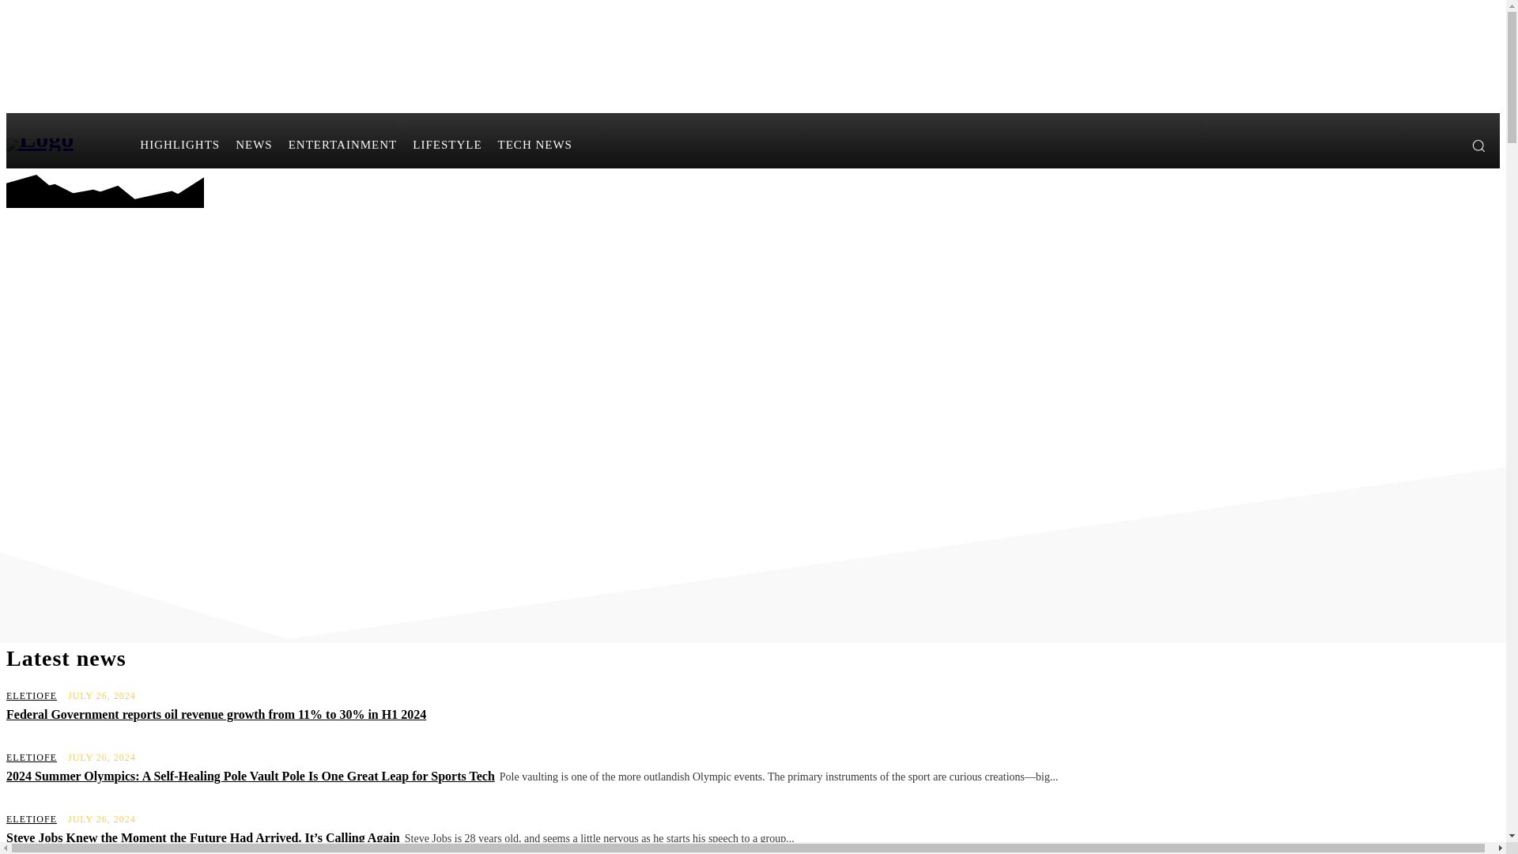 Image resolution: width=1518 pixels, height=854 pixels. Describe the element at coordinates (32, 819) in the screenshot. I see `ELETIOFE` at that location.